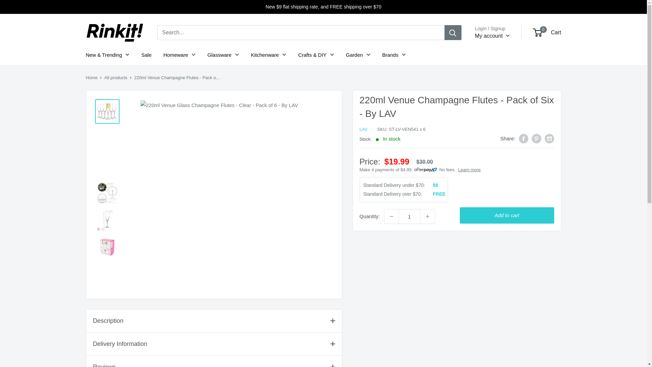 The width and height of the screenshot is (652, 367). I want to click on Increase quantity by 1, so click(428, 216).